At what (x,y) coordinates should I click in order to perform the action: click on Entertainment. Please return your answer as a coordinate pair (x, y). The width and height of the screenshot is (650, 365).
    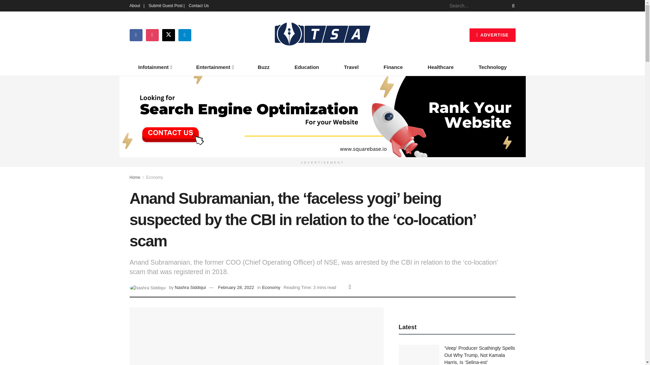
    Looking at the image, I should click on (215, 67).